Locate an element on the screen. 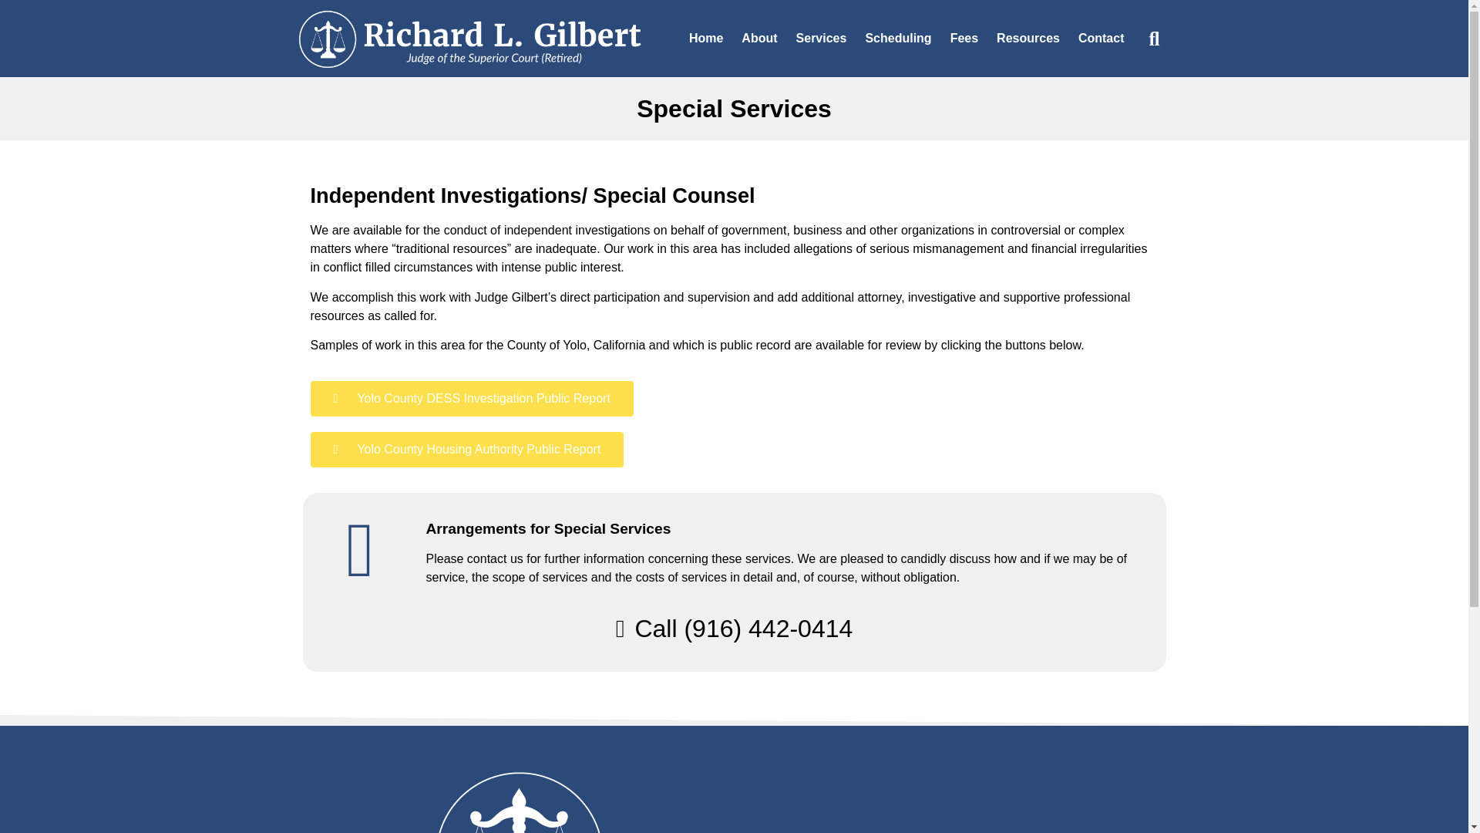 The height and width of the screenshot is (833, 1480). Services is located at coordinates (822, 39).